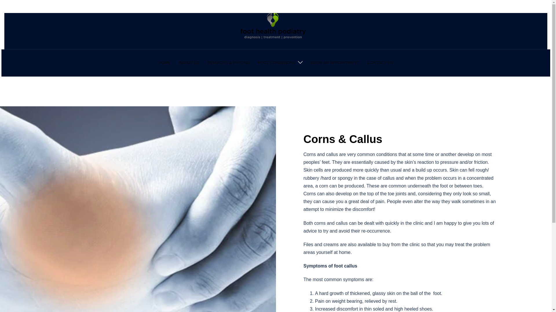  Describe the element at coordinates (380, 63) in the screenshot. I see `Foot Health Podiatry Prestwich` at that location.